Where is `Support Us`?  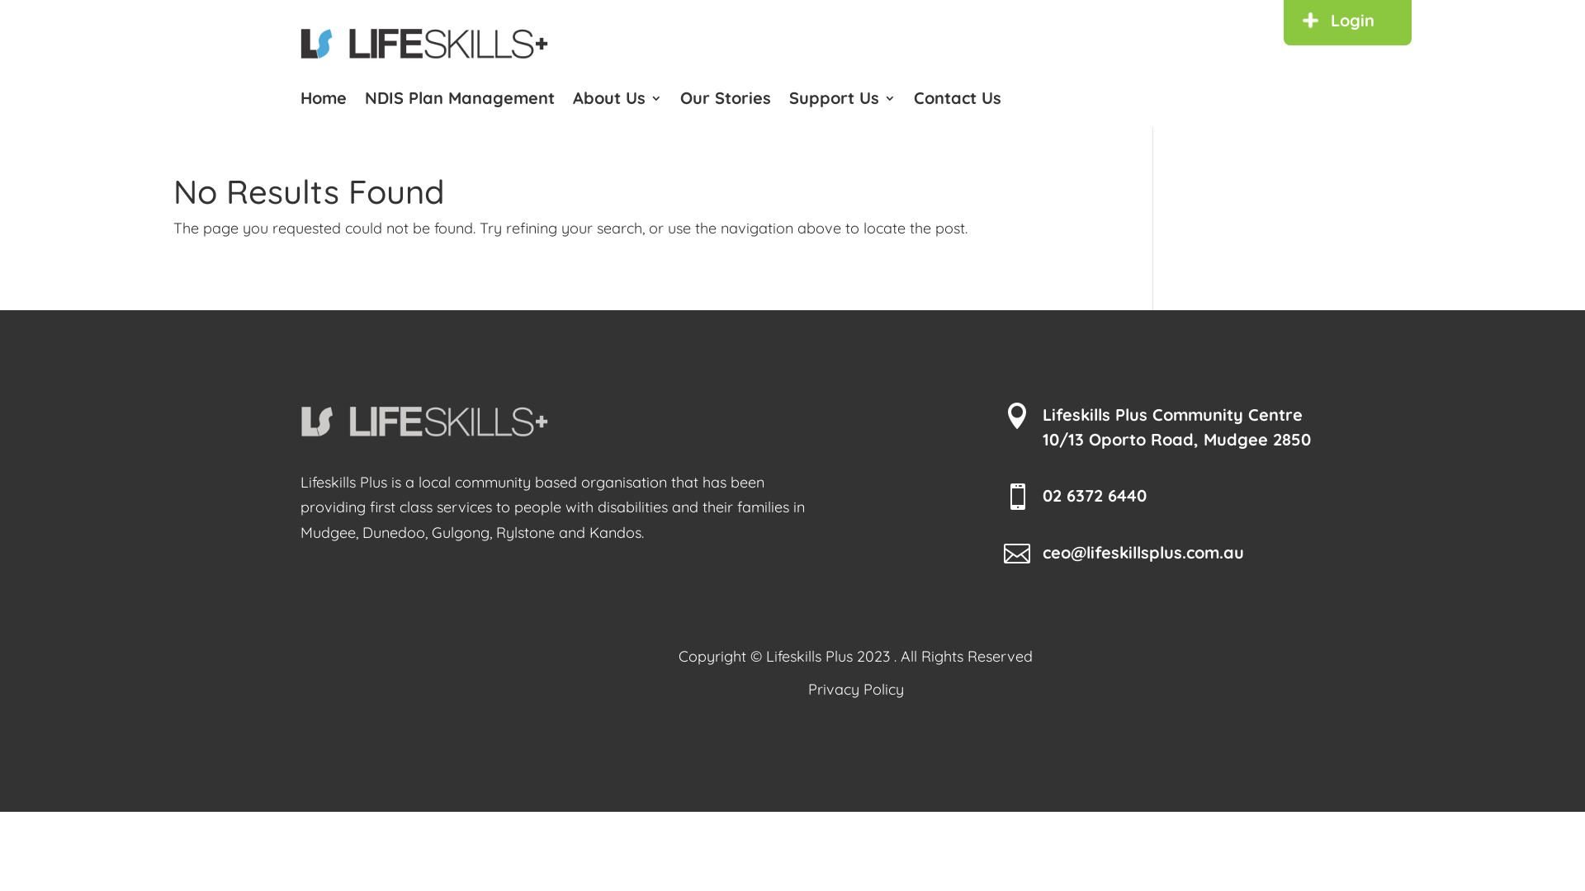
Support Us is located at coordinates (842, 101).